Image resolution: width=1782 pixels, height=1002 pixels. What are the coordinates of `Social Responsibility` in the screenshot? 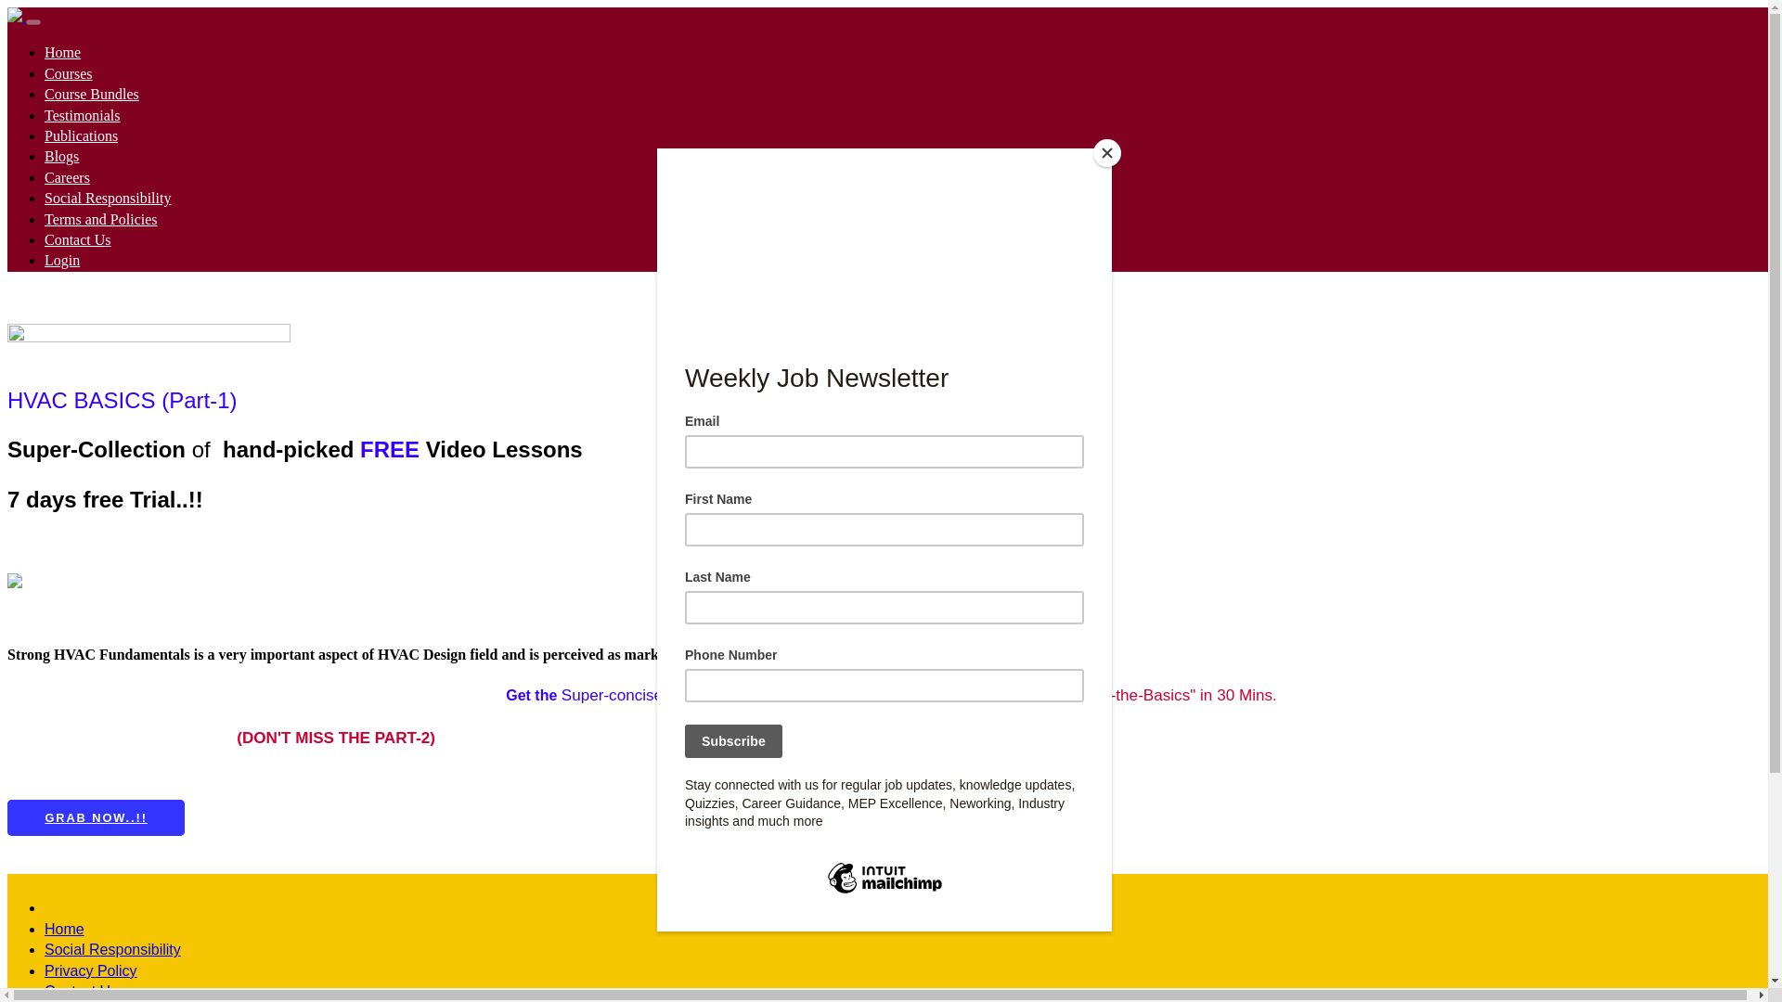 It's located at (108, 199).